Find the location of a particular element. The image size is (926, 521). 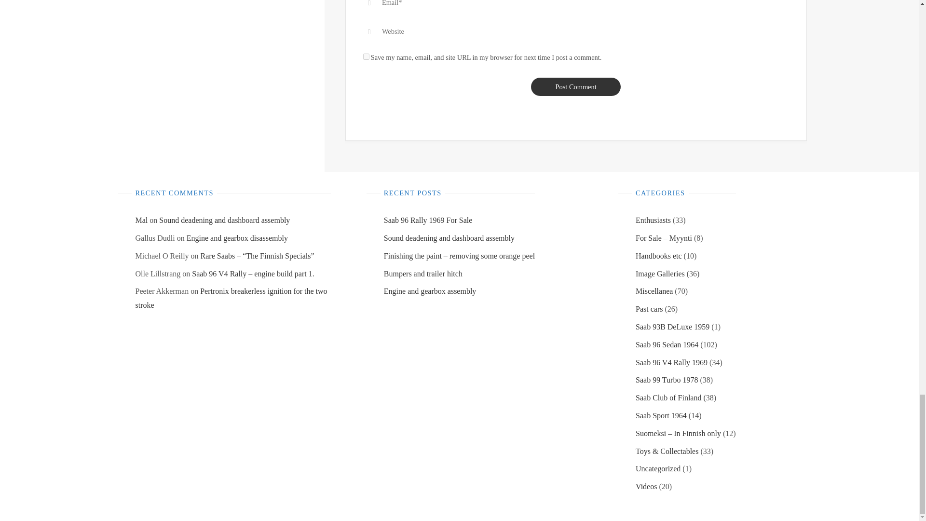

Sound deadening and dashboard assembly is located at coordinates (224, 220).